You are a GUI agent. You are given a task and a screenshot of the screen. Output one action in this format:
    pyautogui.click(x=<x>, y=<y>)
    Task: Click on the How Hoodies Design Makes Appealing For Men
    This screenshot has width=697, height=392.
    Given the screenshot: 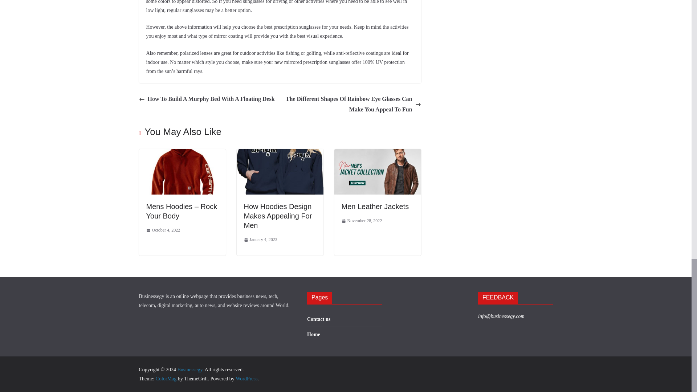 What is the action you would take?
    pyautogui.click(x=280, y=154)
    